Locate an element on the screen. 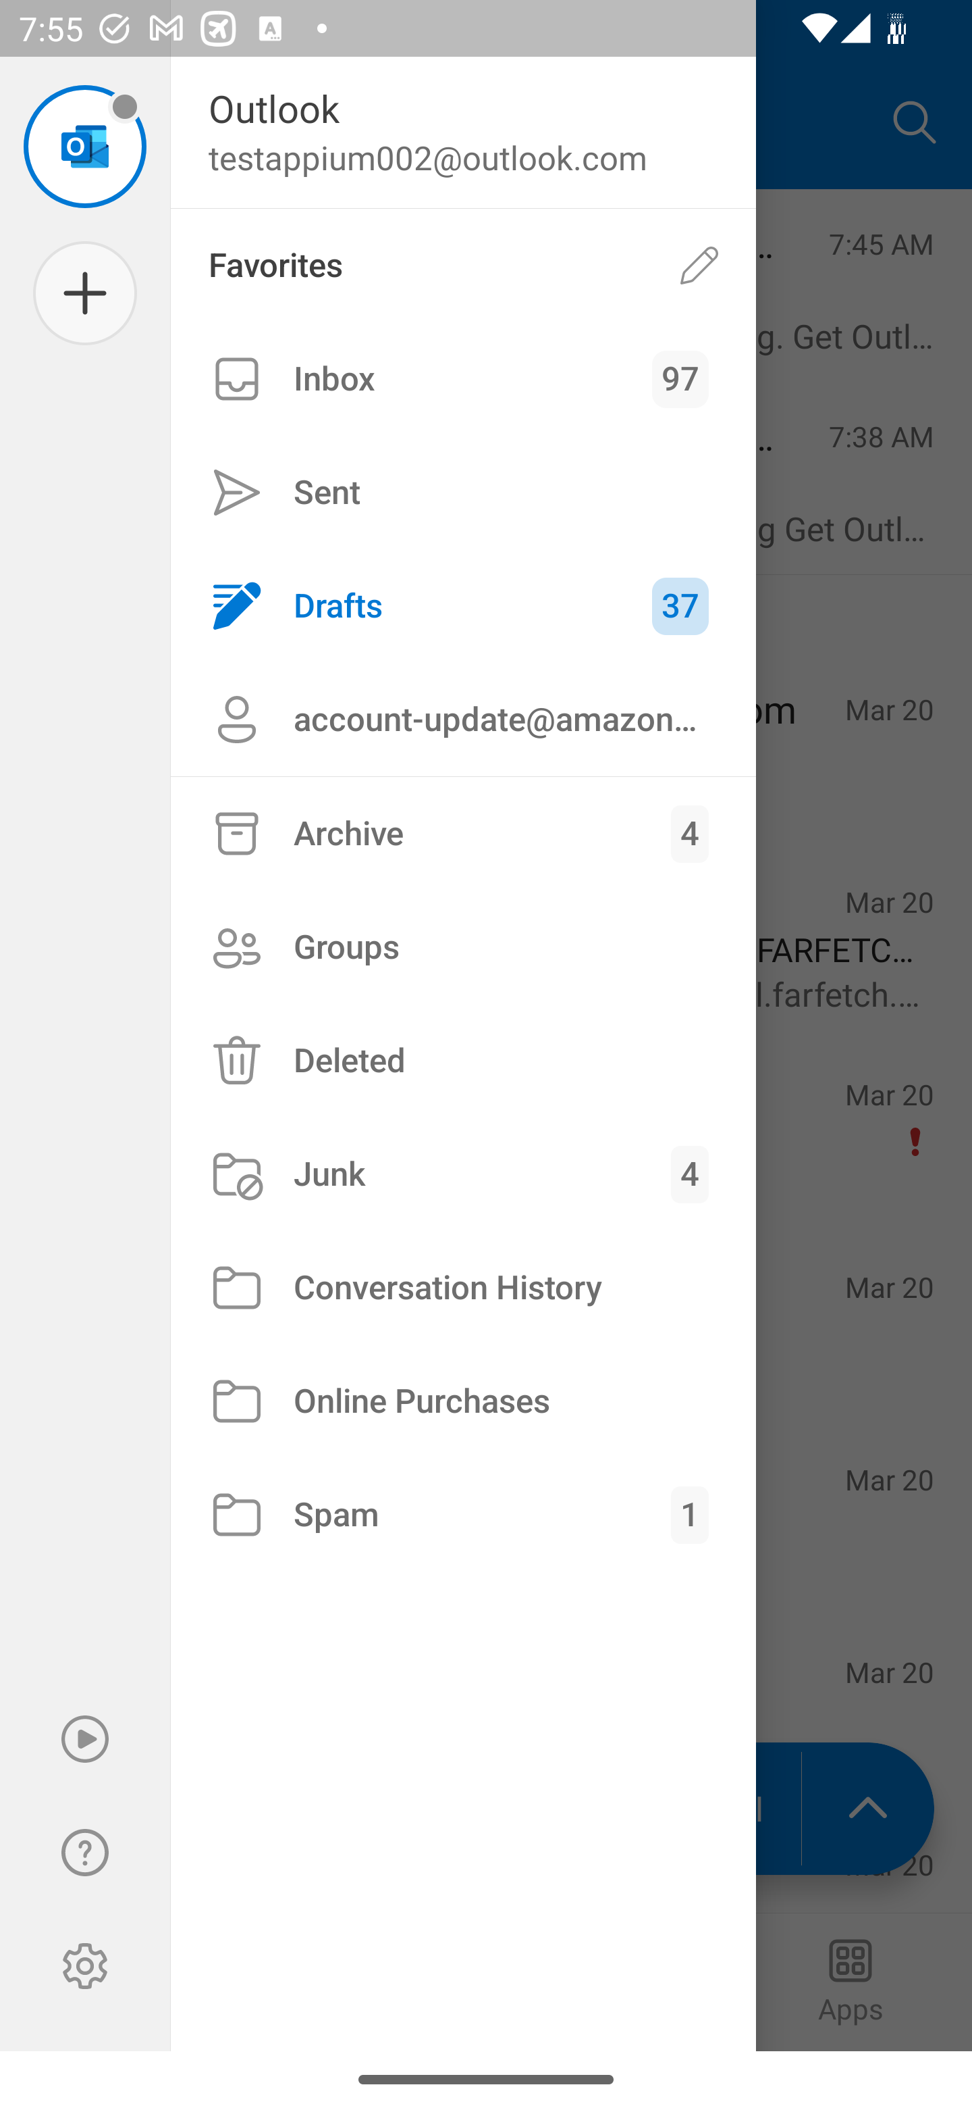 The height and width of the screenshot is (2108, 972). Sent is located at coordinates (463, 493).